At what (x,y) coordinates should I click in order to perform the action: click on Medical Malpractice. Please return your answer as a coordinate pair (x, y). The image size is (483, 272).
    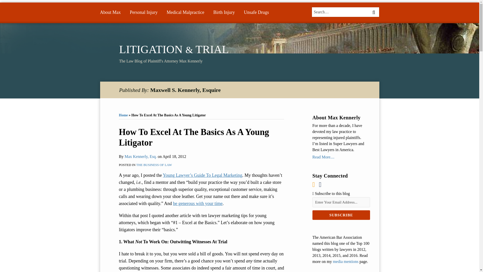
    Looking at the image, I should click on (185, 12).